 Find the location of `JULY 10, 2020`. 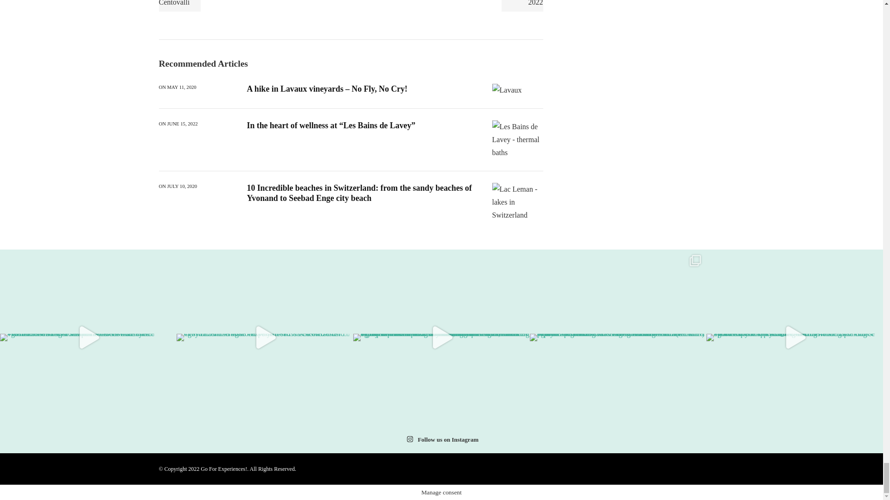

JULY 10, 2020 is located at coordinates (182, 187).